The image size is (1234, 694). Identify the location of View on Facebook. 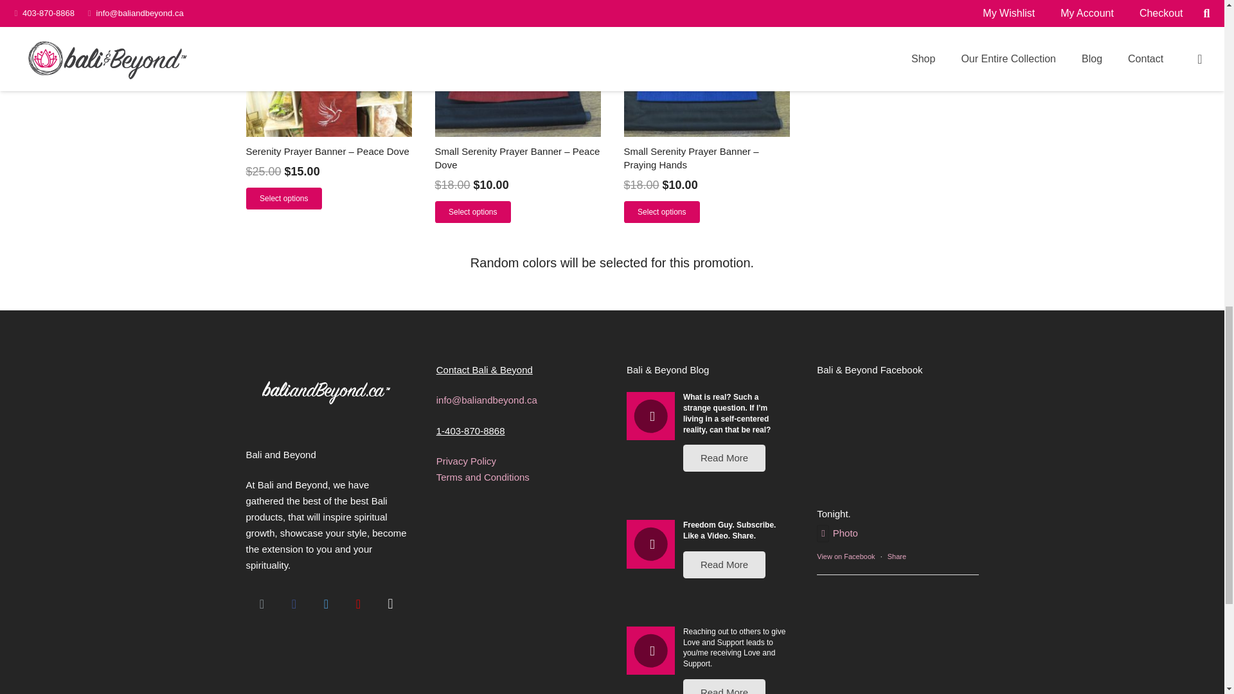
(846, 556).